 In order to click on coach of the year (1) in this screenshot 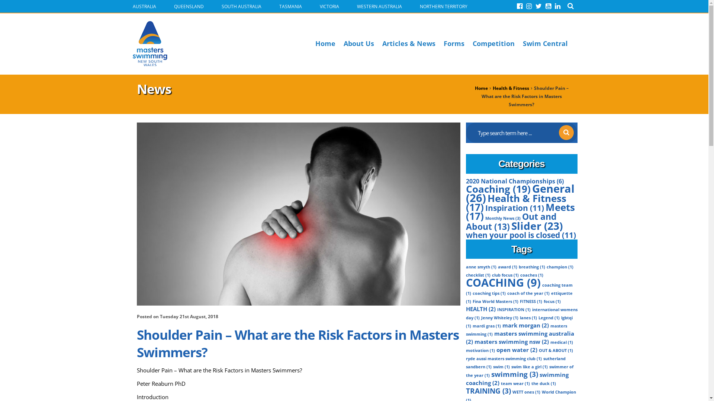, I will do `click(528, 293)`.